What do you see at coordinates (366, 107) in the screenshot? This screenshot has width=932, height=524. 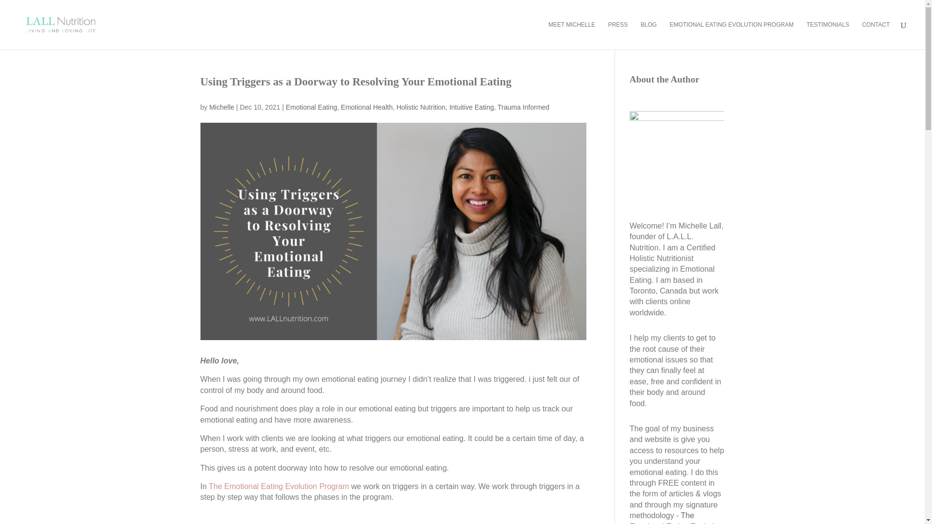 I see `Emotional Health` at bounding box center [366, 107].